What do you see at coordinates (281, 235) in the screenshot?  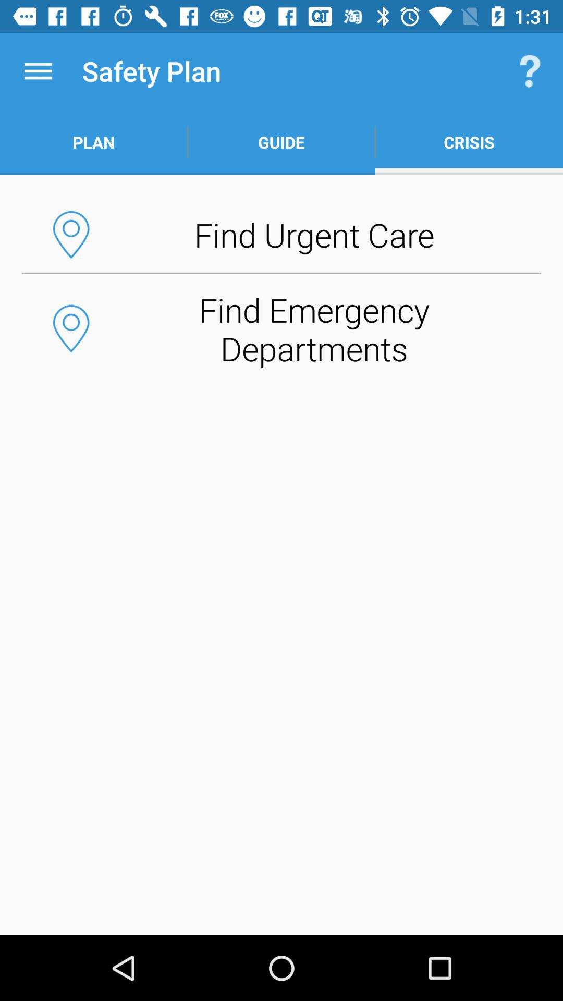 I see `press the find urgent care button` at bounding box center [281, 235].